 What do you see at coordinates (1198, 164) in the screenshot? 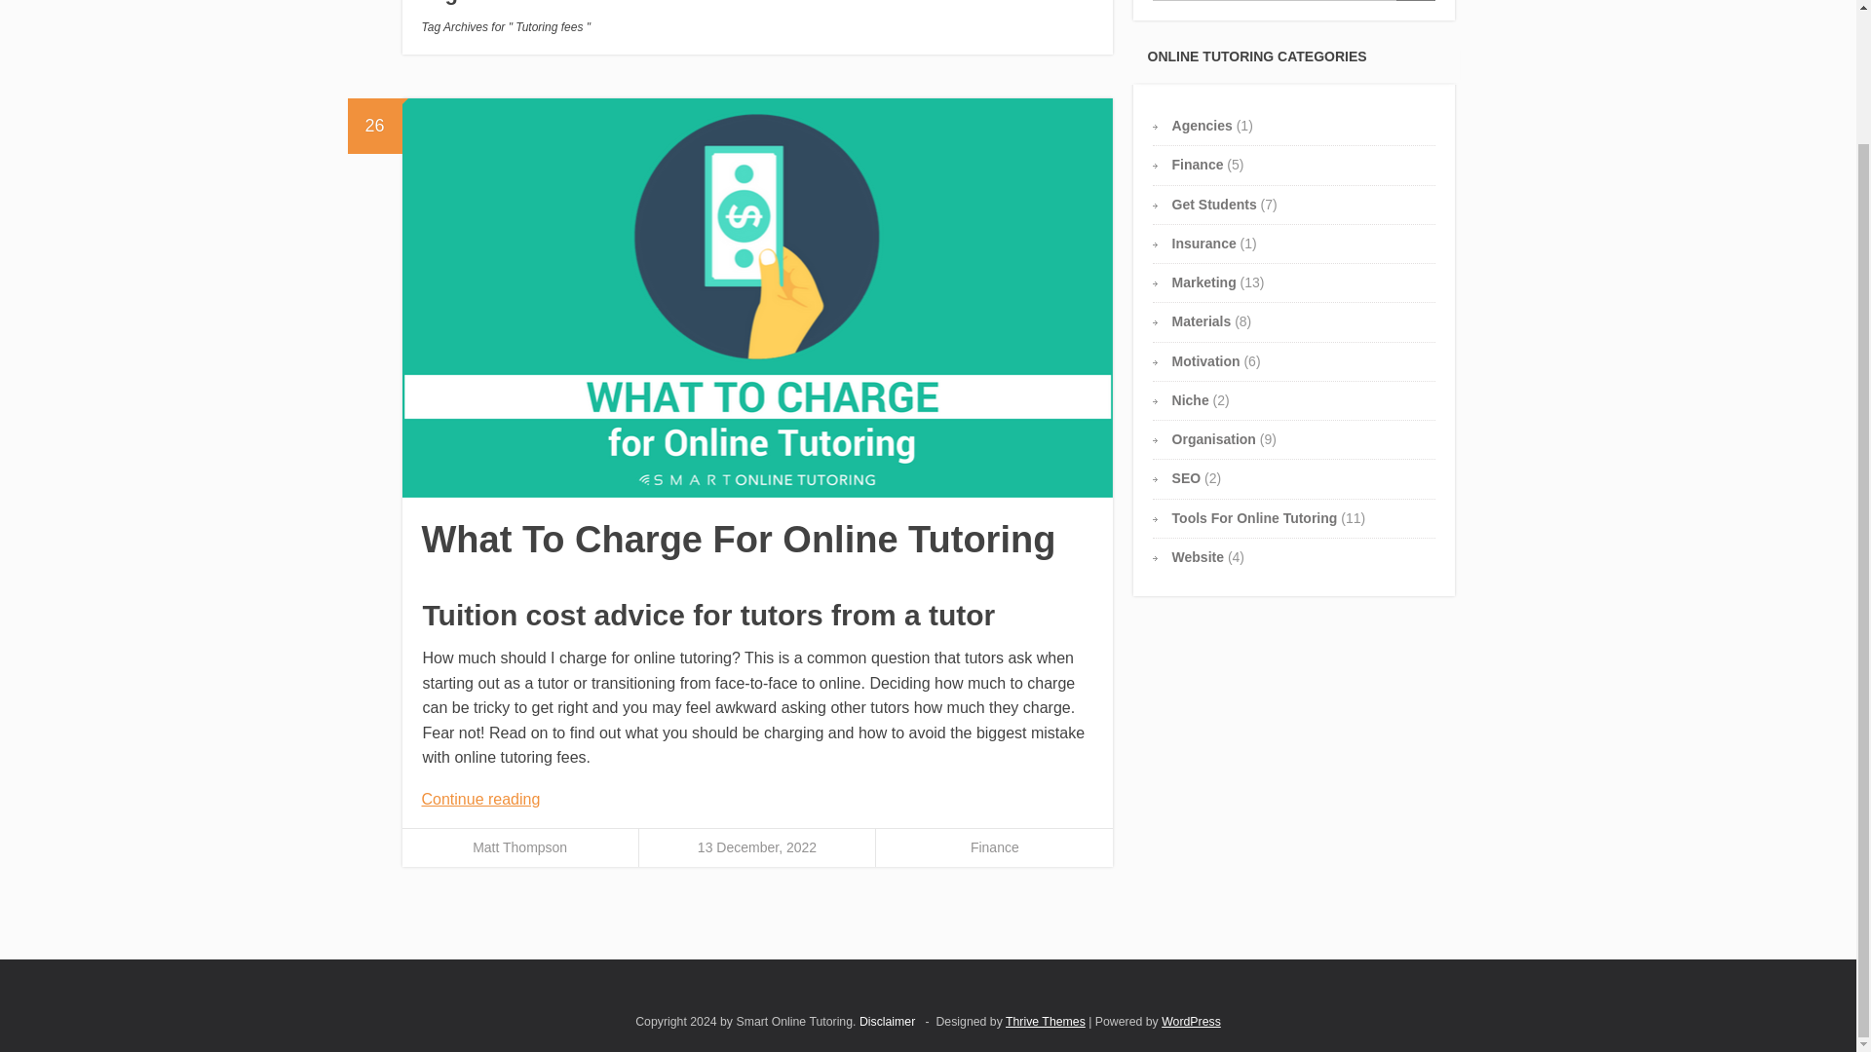
I see `Finance` at bounding box center [1198, 164].